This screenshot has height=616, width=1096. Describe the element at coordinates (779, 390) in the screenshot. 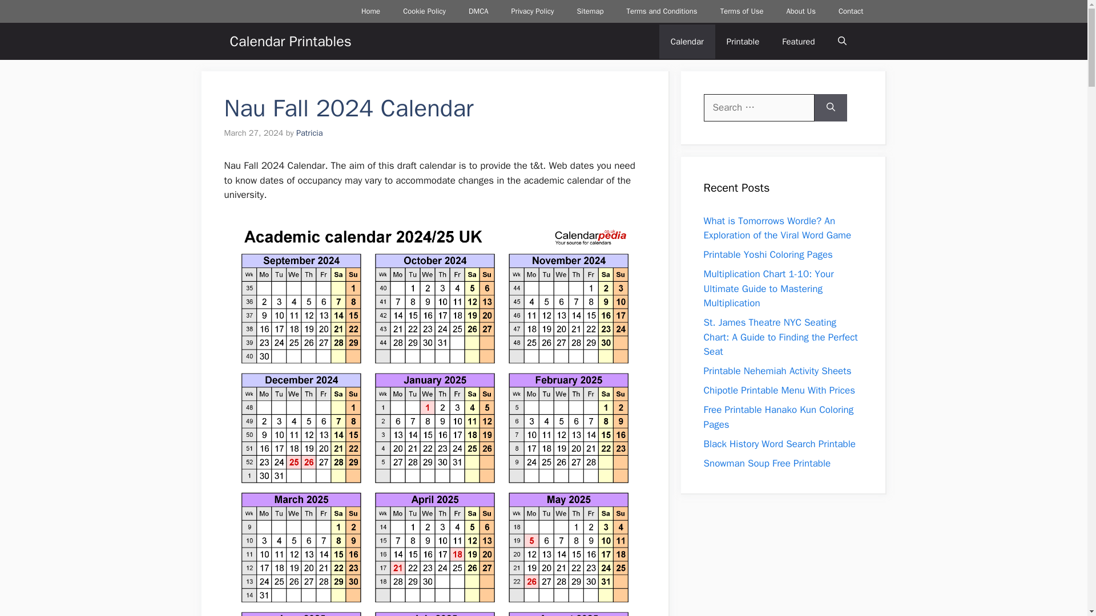

I see `Chipotle Printable Menu With Prices` at that location.